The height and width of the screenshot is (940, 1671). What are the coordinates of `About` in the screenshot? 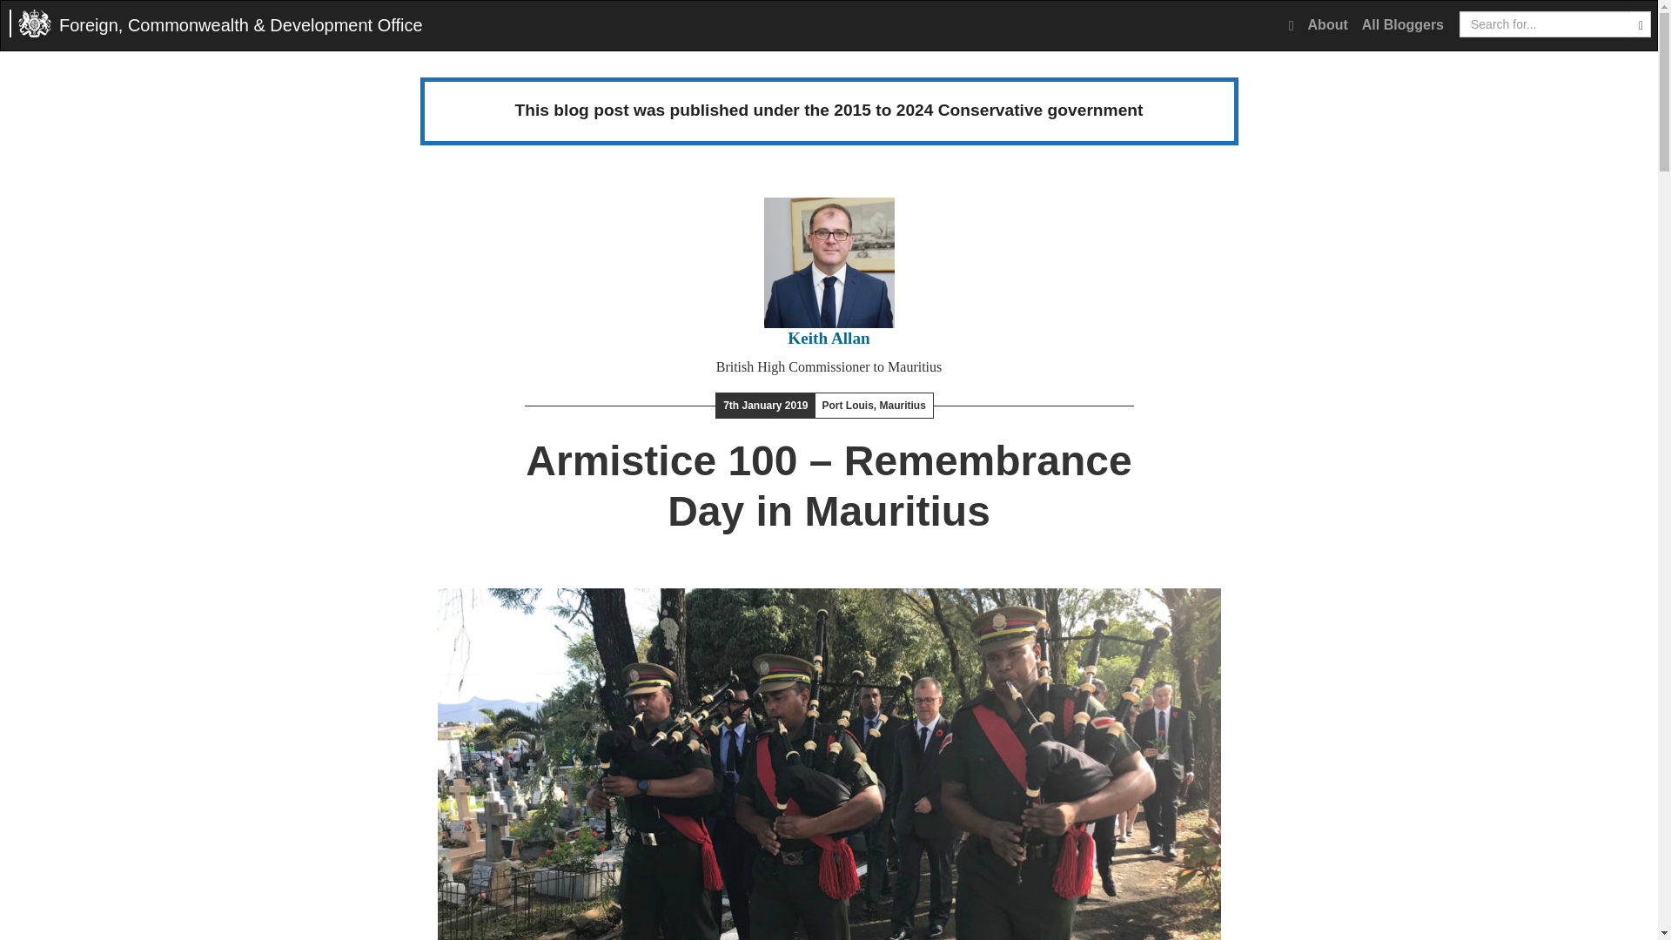 It's located at (1328, 25).